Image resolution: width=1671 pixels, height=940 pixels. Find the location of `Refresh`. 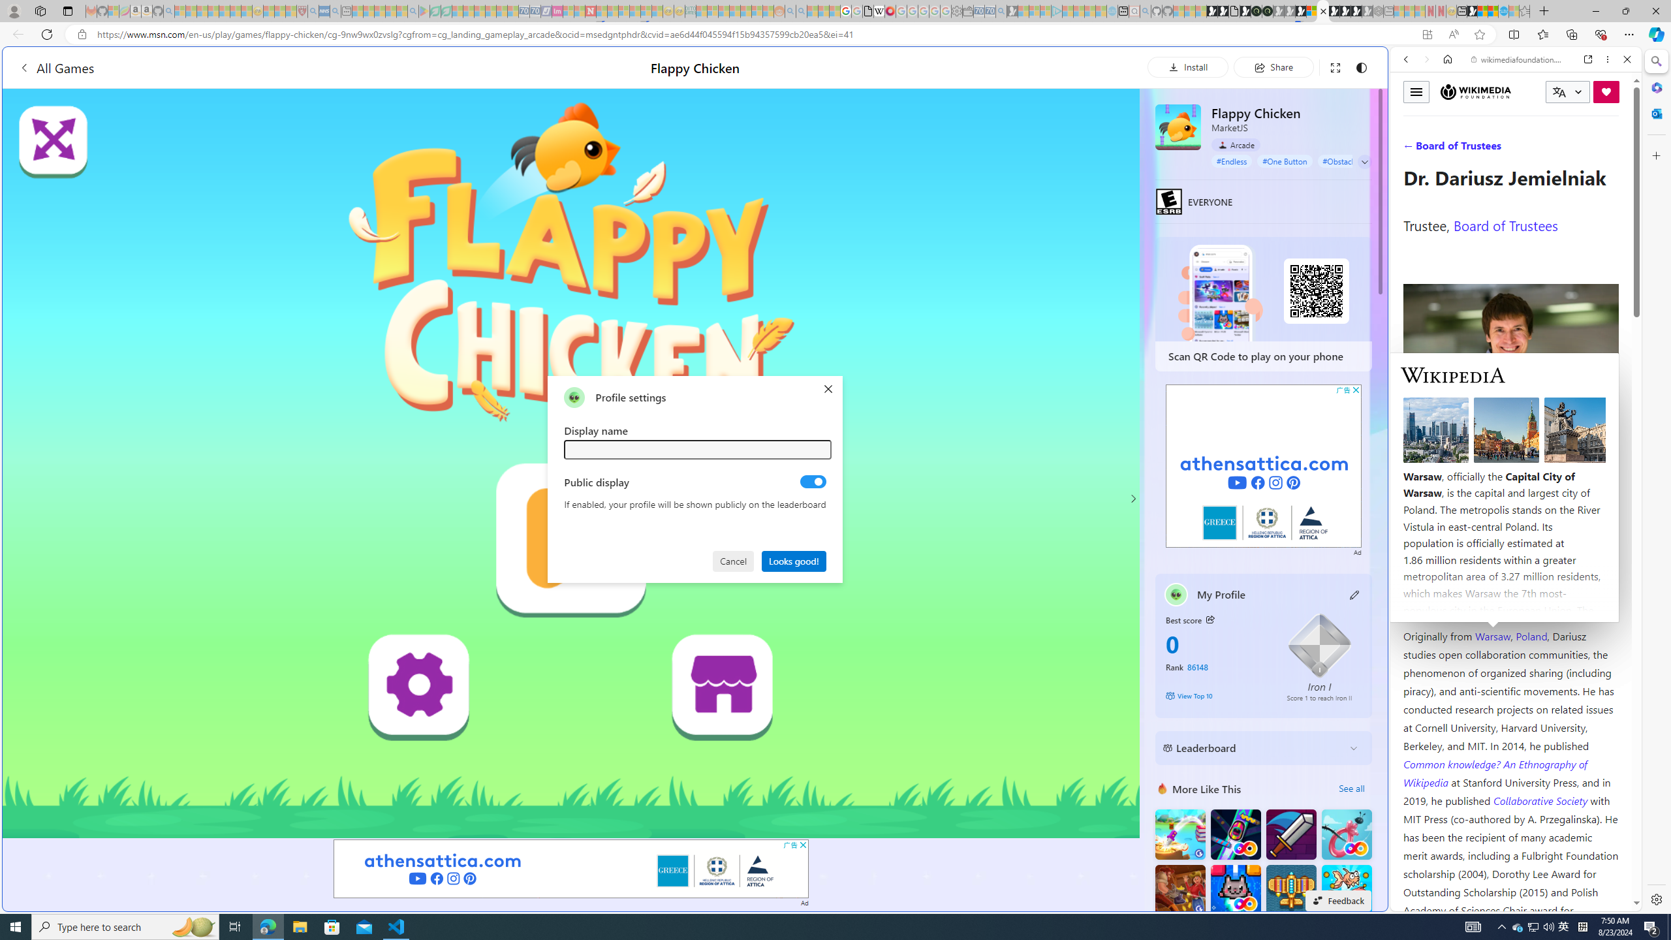

Refresh is located at coordinates (47, 34).